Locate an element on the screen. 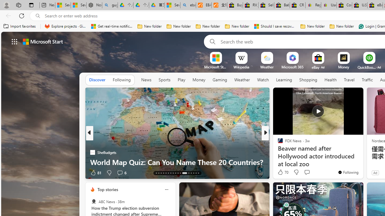  Play is located at coordinates (181, 80).